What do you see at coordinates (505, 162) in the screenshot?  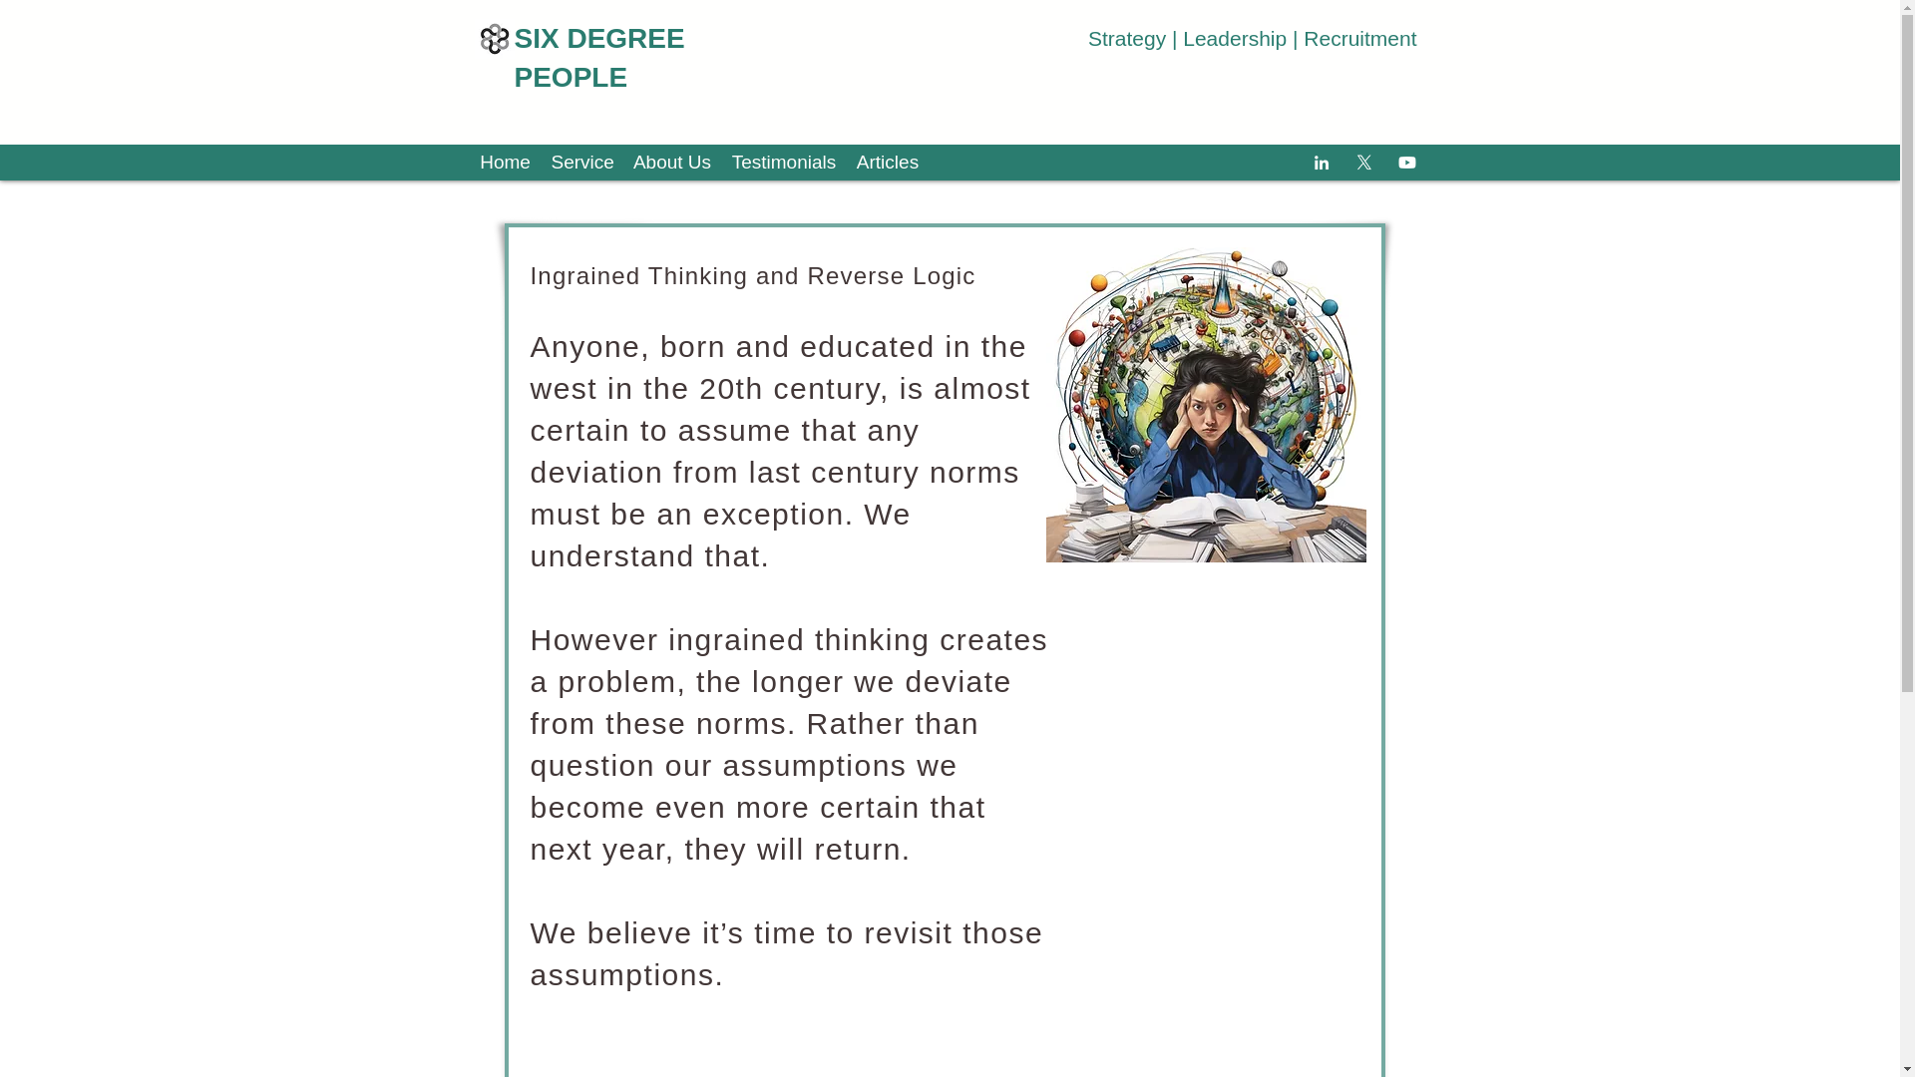 I see `Home` at bounding box center [505, 162].